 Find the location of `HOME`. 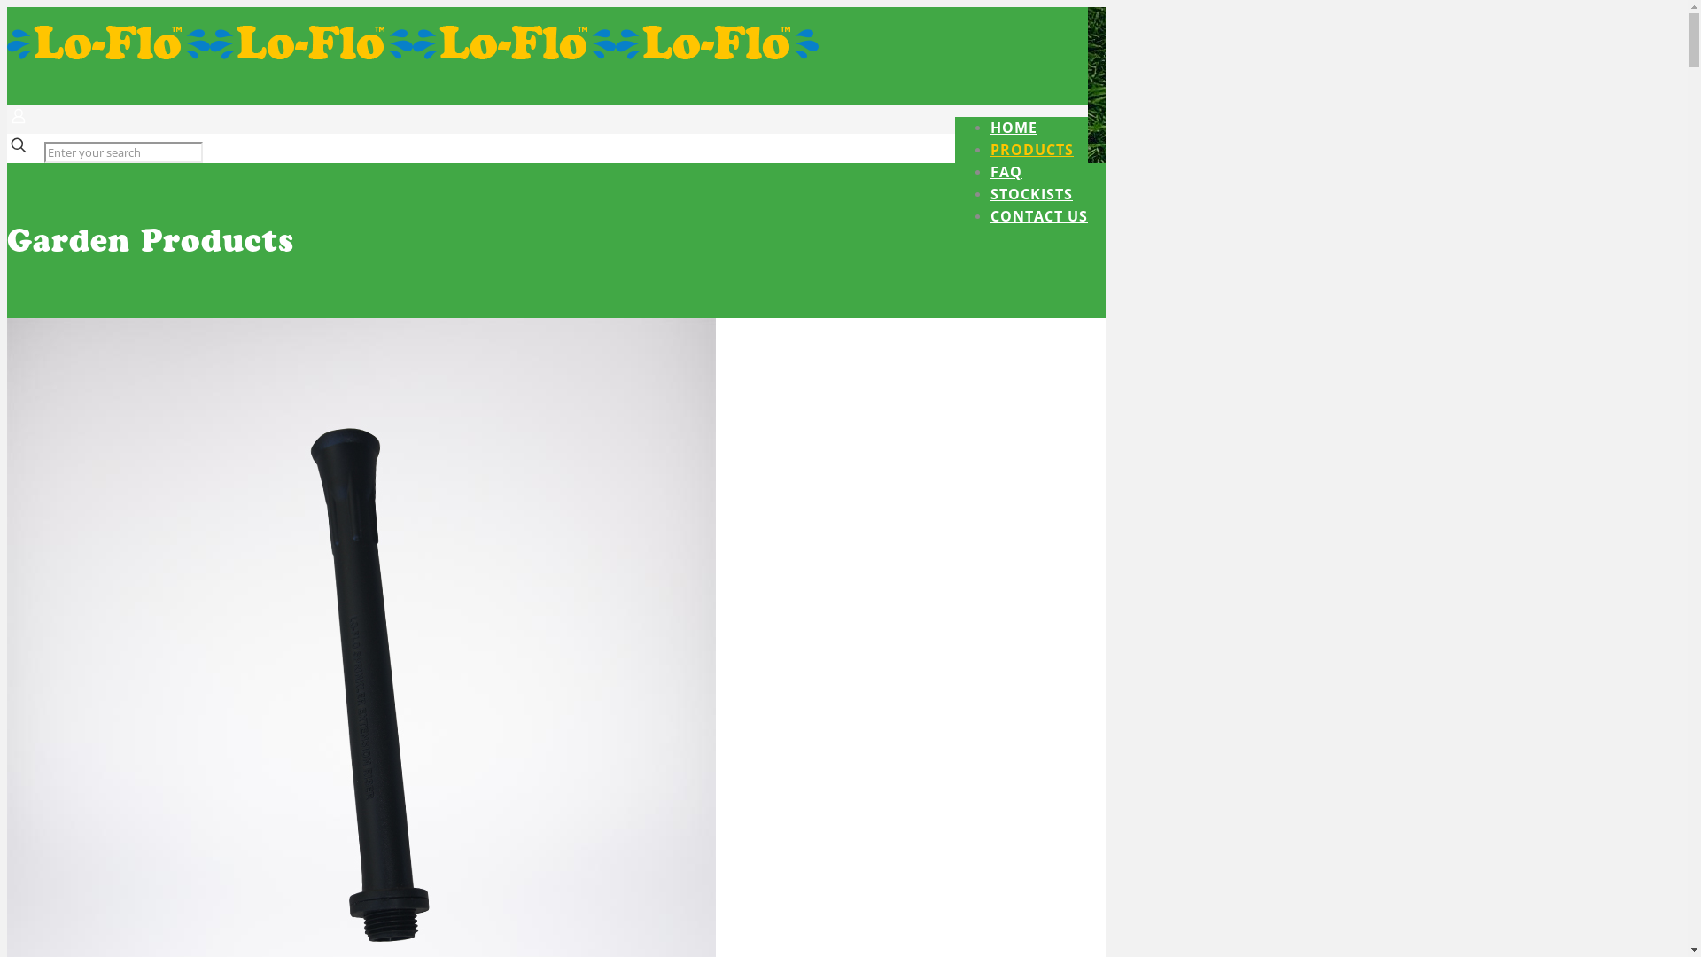

HOME is located at coordinates (1014, 128).